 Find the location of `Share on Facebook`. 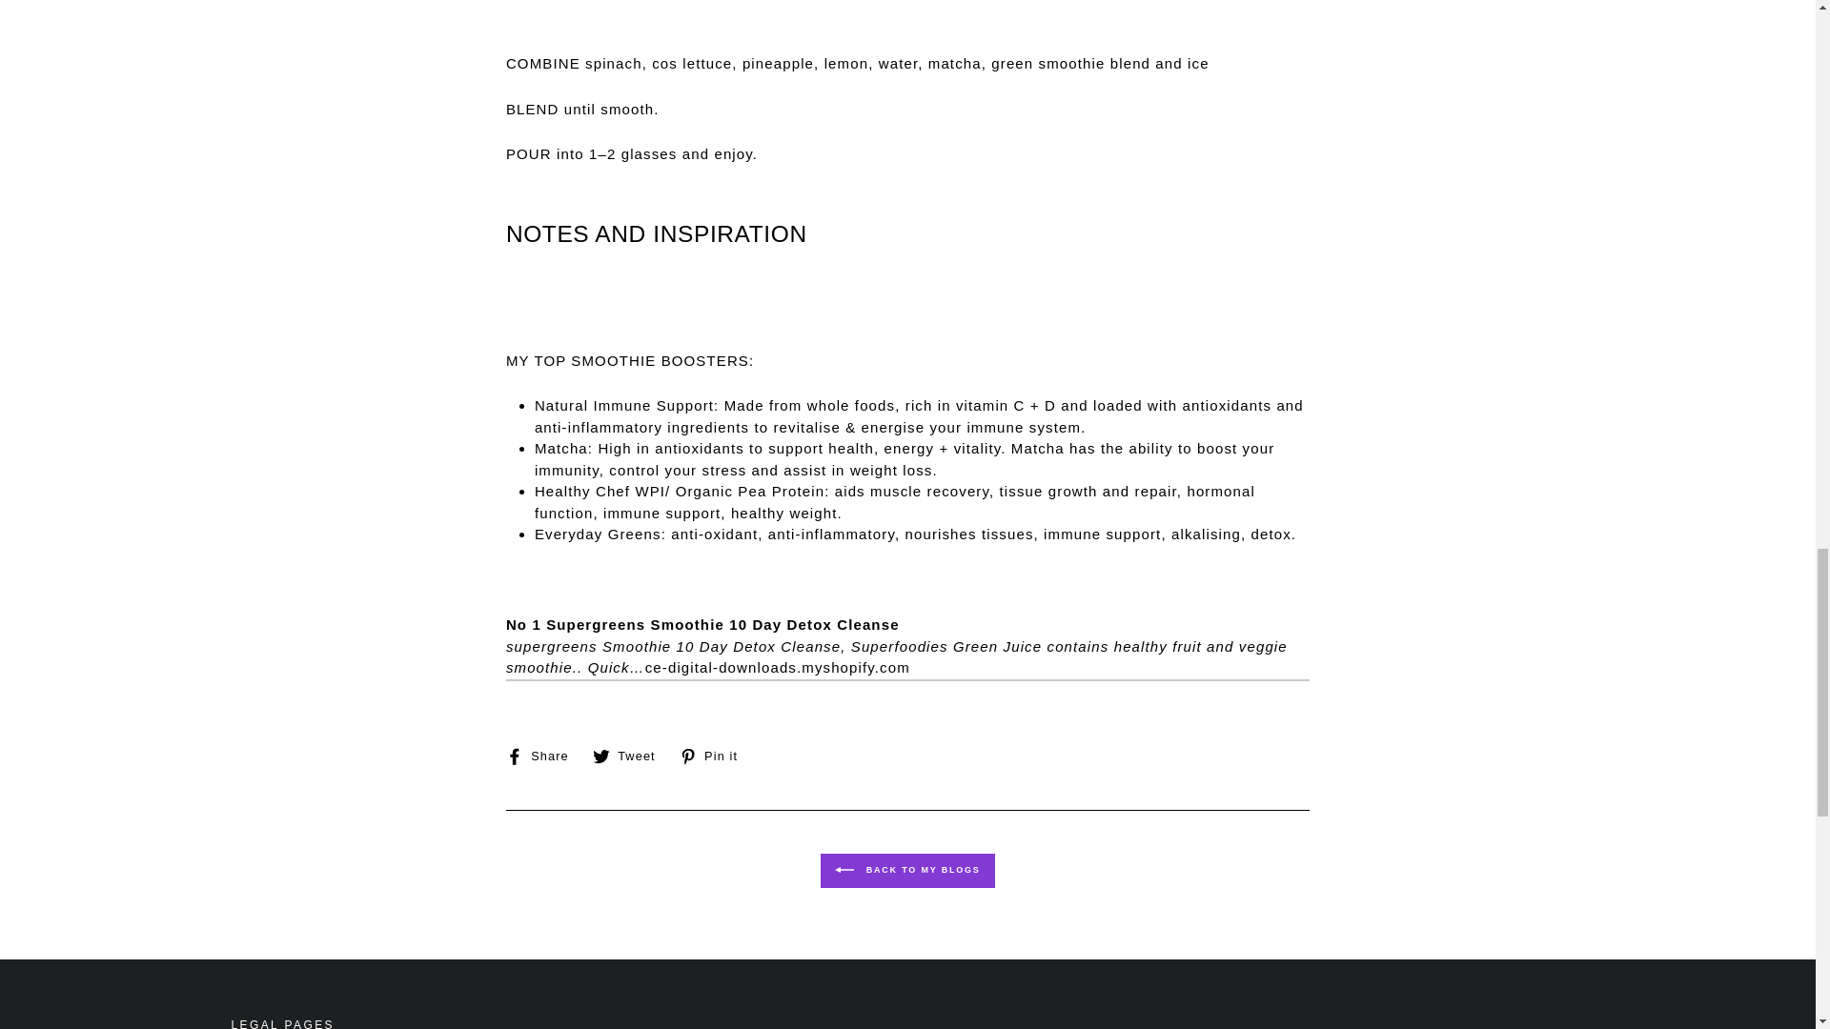

Share on Facebook is located at coordinates (631, 756).